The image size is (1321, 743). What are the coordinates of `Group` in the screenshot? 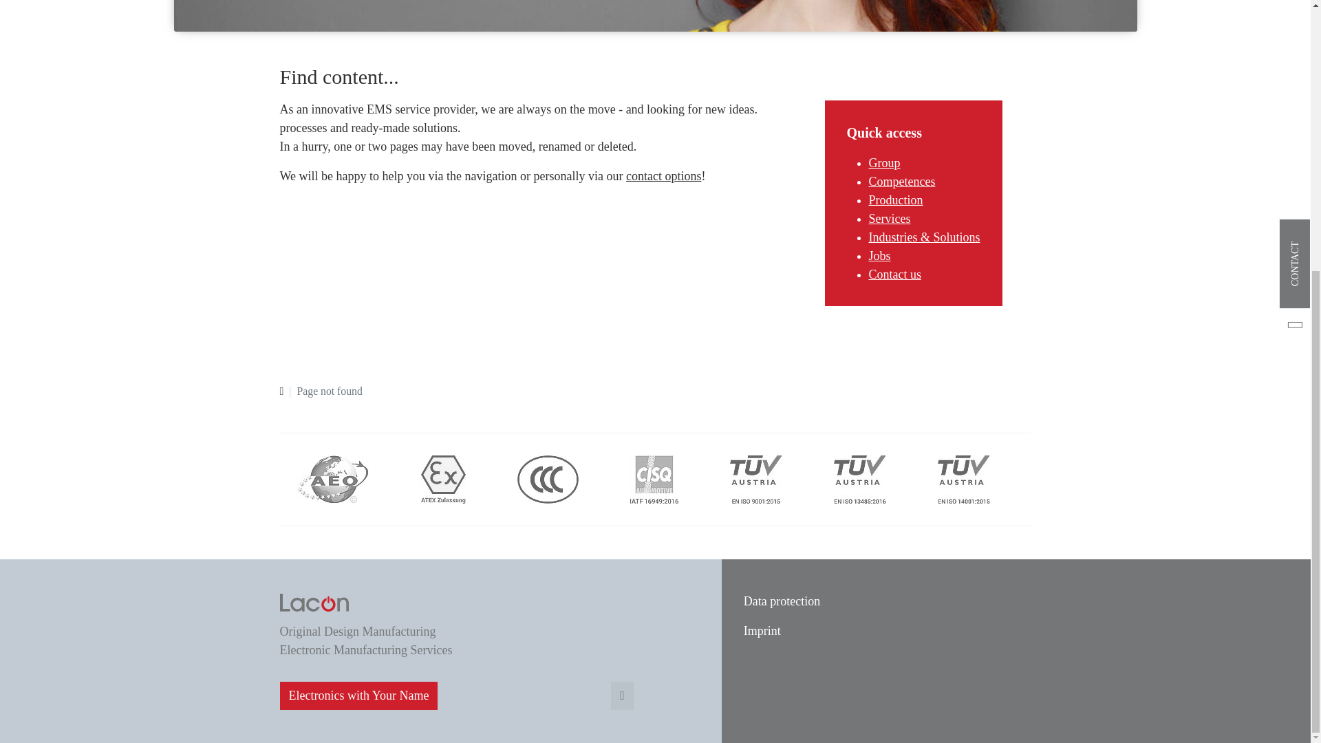 It's located at (883, 162).